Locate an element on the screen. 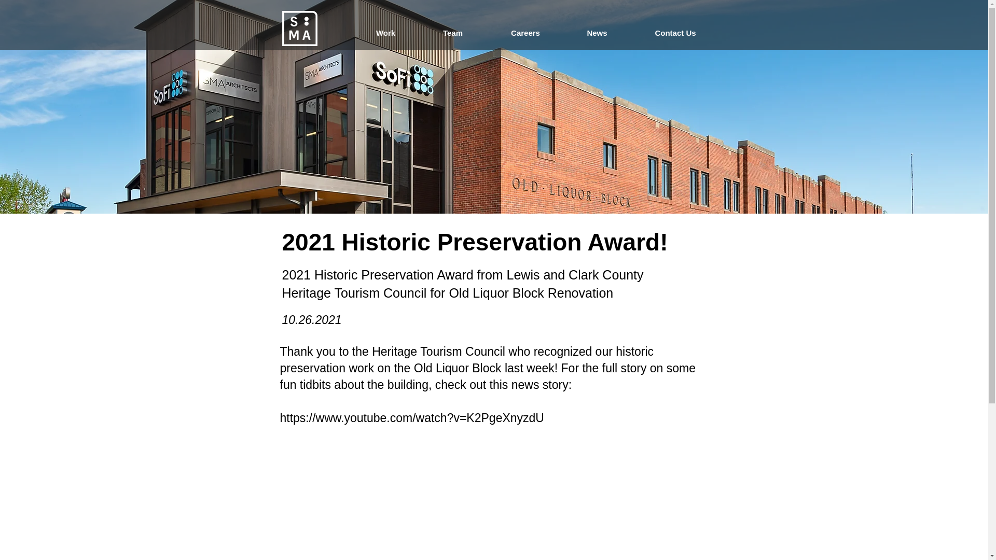 The height and width of the screenshot is (560, 996). Careers is located at coordinates (525, 33).